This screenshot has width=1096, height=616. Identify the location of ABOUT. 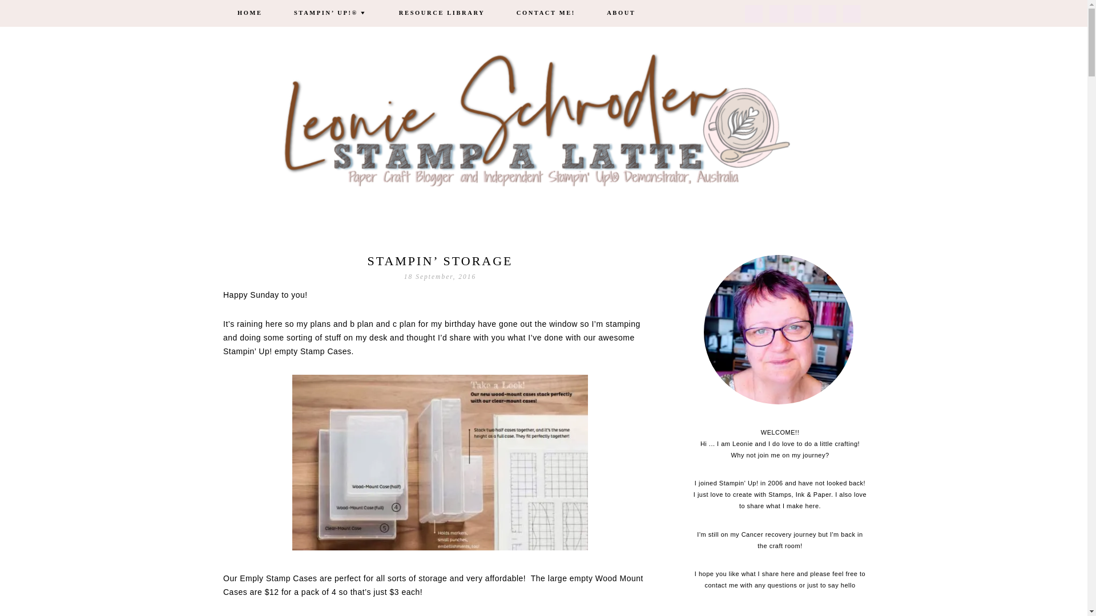
(621, 14).